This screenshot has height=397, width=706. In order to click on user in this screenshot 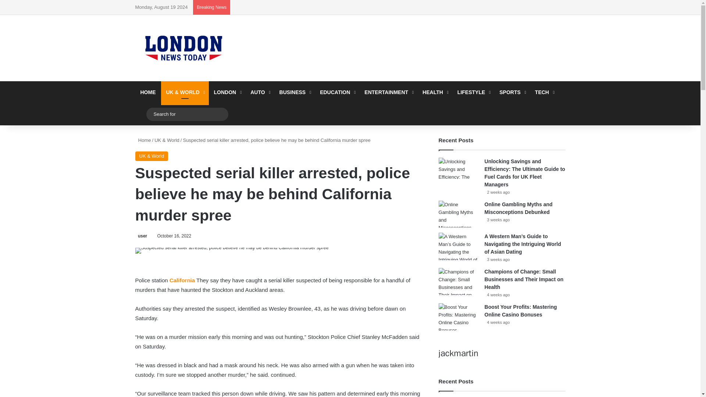, I will do `click(141, 236)`.